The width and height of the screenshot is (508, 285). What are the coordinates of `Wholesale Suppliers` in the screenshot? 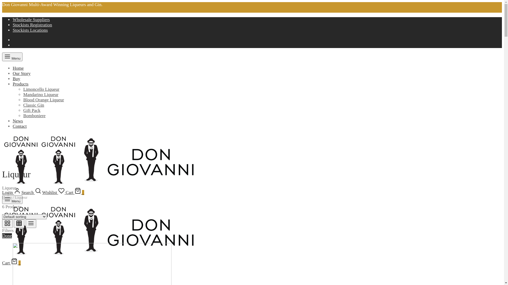 It's located at (31, 20).